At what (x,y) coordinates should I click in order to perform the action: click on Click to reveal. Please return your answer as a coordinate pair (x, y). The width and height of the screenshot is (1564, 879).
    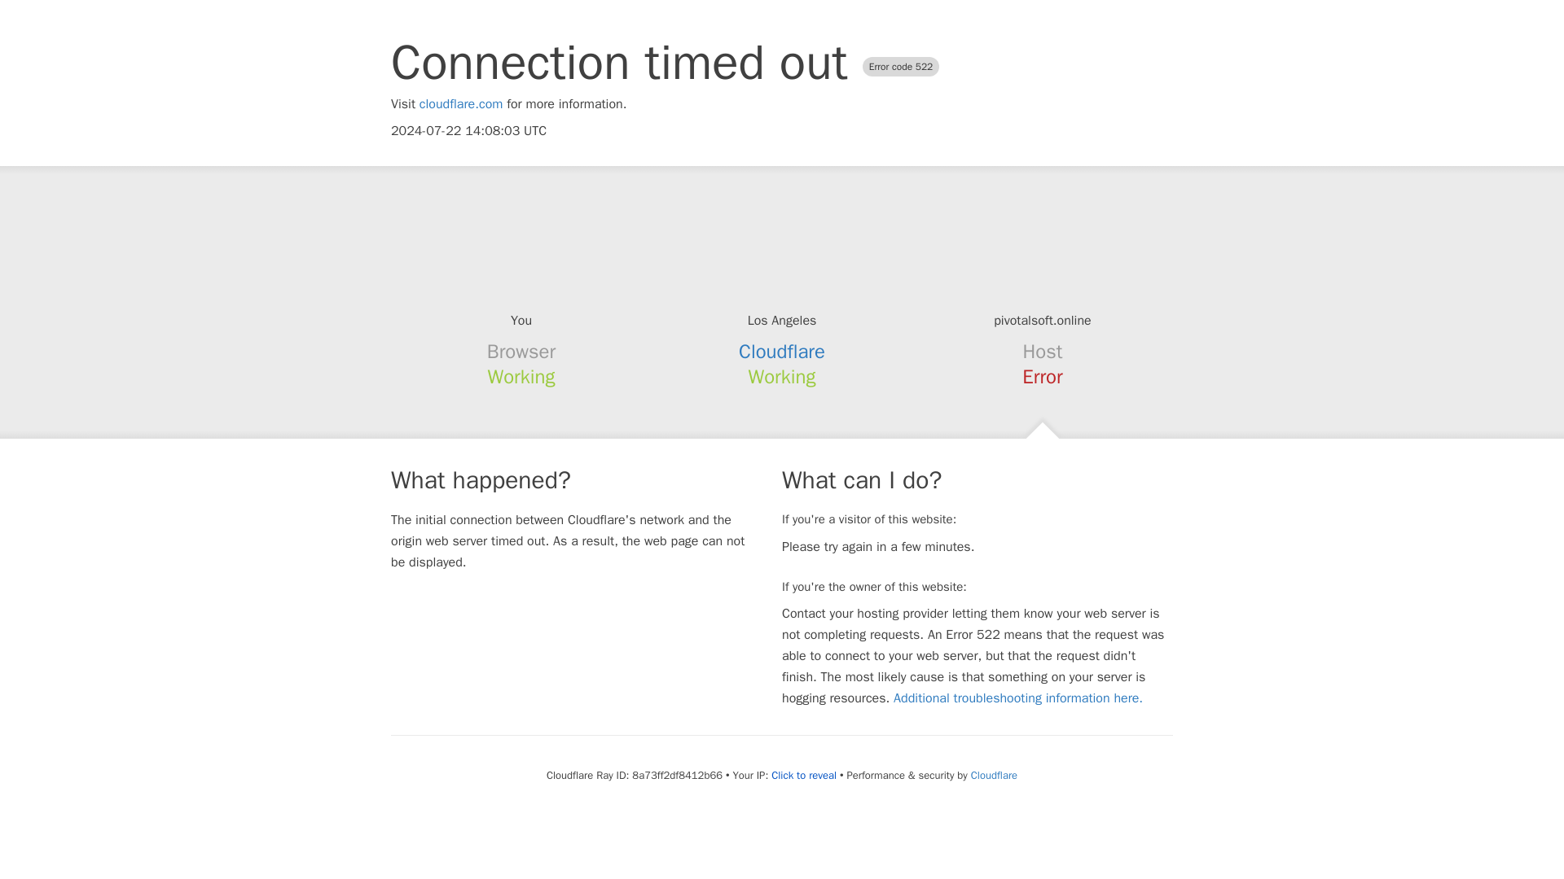
    Looking at the image, I should click on (803, 775).